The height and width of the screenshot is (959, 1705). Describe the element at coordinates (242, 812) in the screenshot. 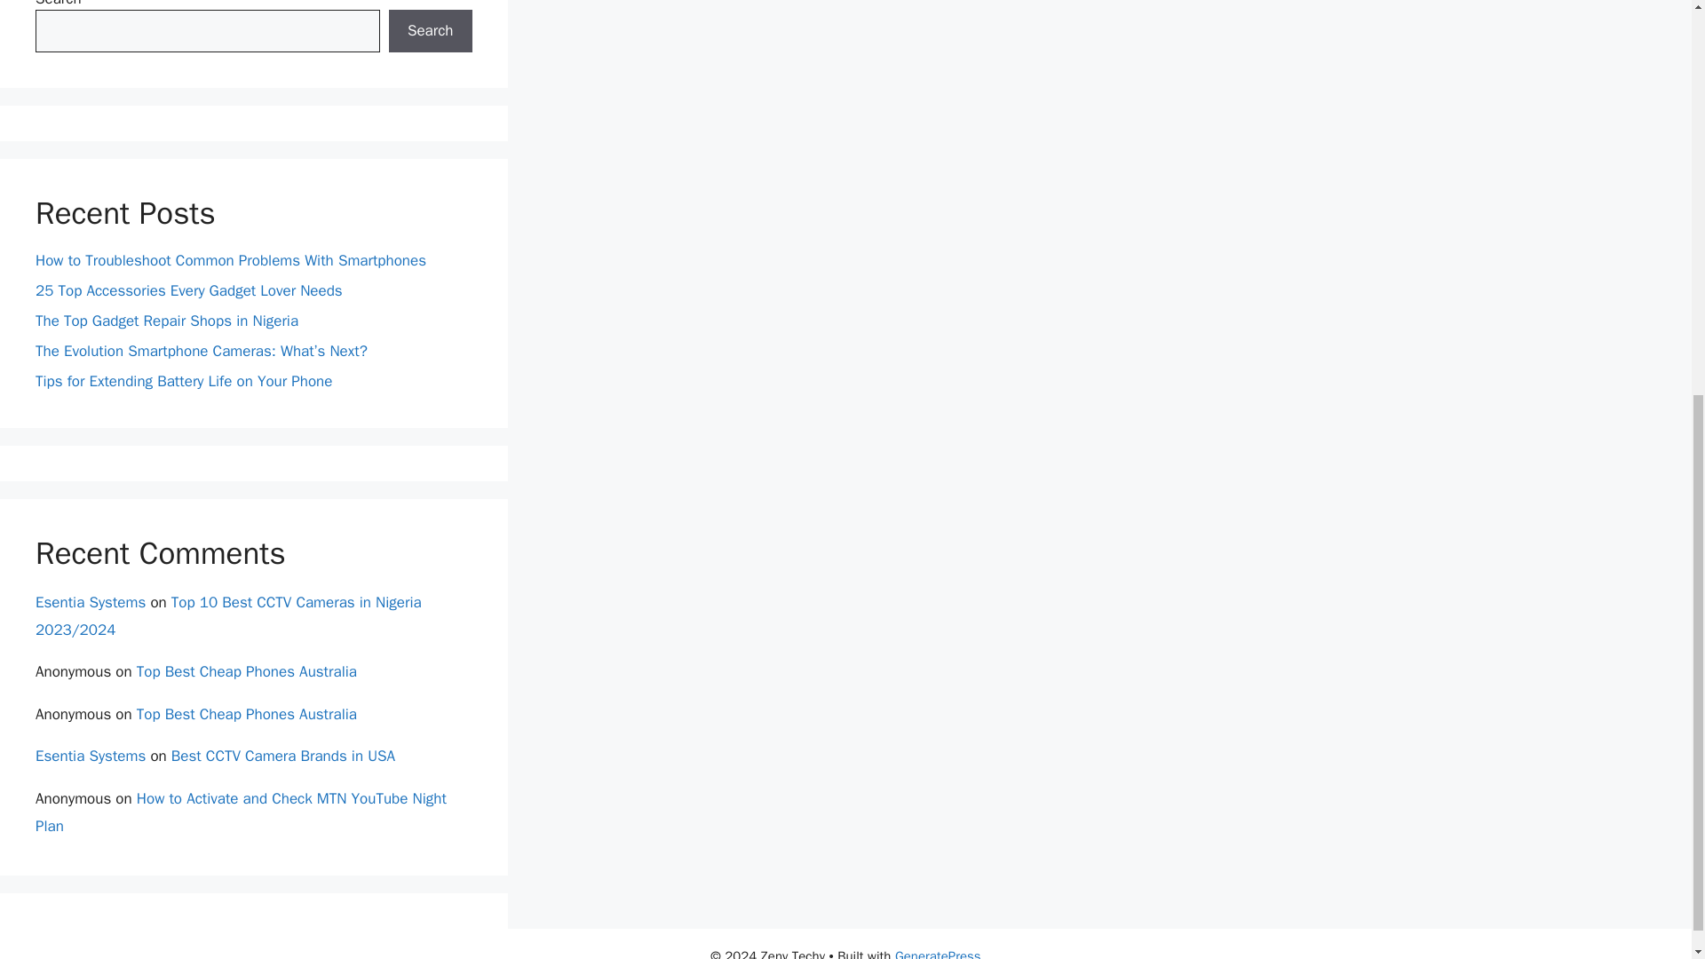

I see `How to Activate and Check MTN YouTube Night Plan` at that location.